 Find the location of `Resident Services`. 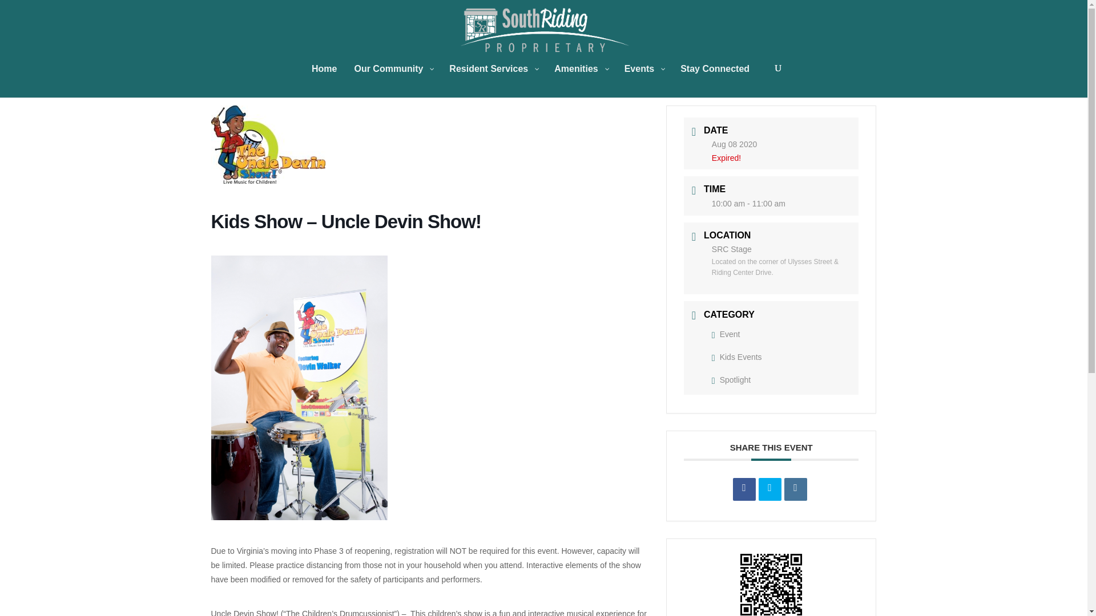

Resident Services is located at coordinates (493, 80).